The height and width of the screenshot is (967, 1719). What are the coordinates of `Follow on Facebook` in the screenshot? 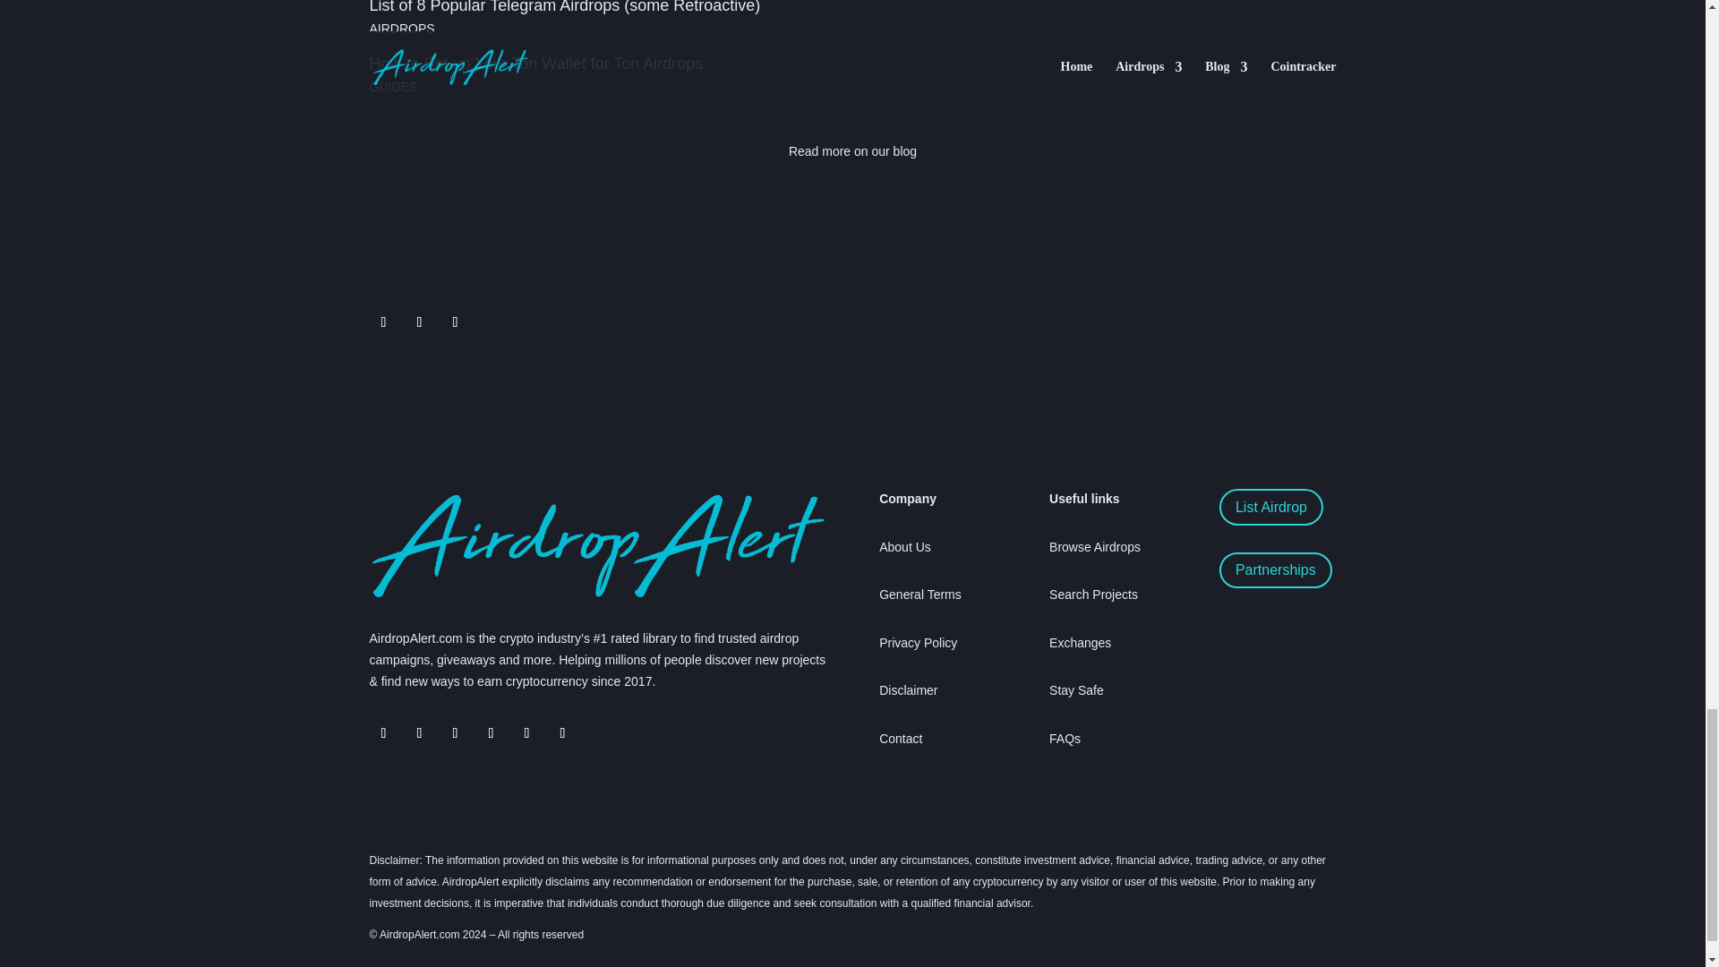 It's located at (455, 732).